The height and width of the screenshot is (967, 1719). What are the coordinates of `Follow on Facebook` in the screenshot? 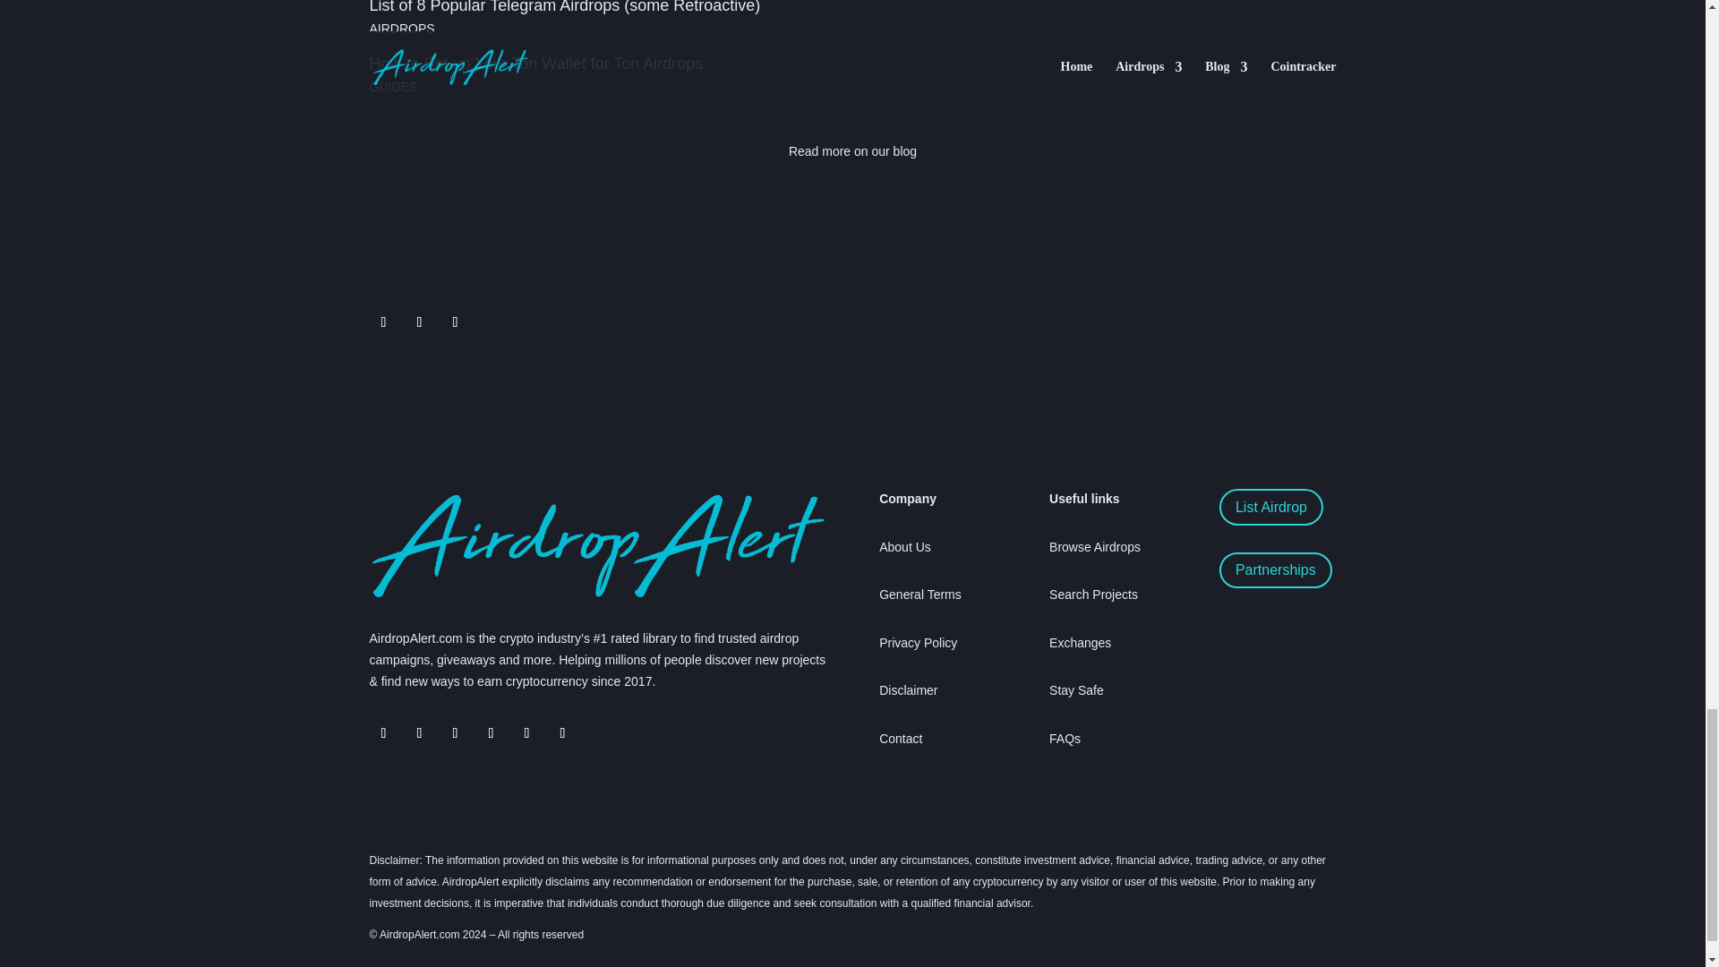 It's located at (455, 732).